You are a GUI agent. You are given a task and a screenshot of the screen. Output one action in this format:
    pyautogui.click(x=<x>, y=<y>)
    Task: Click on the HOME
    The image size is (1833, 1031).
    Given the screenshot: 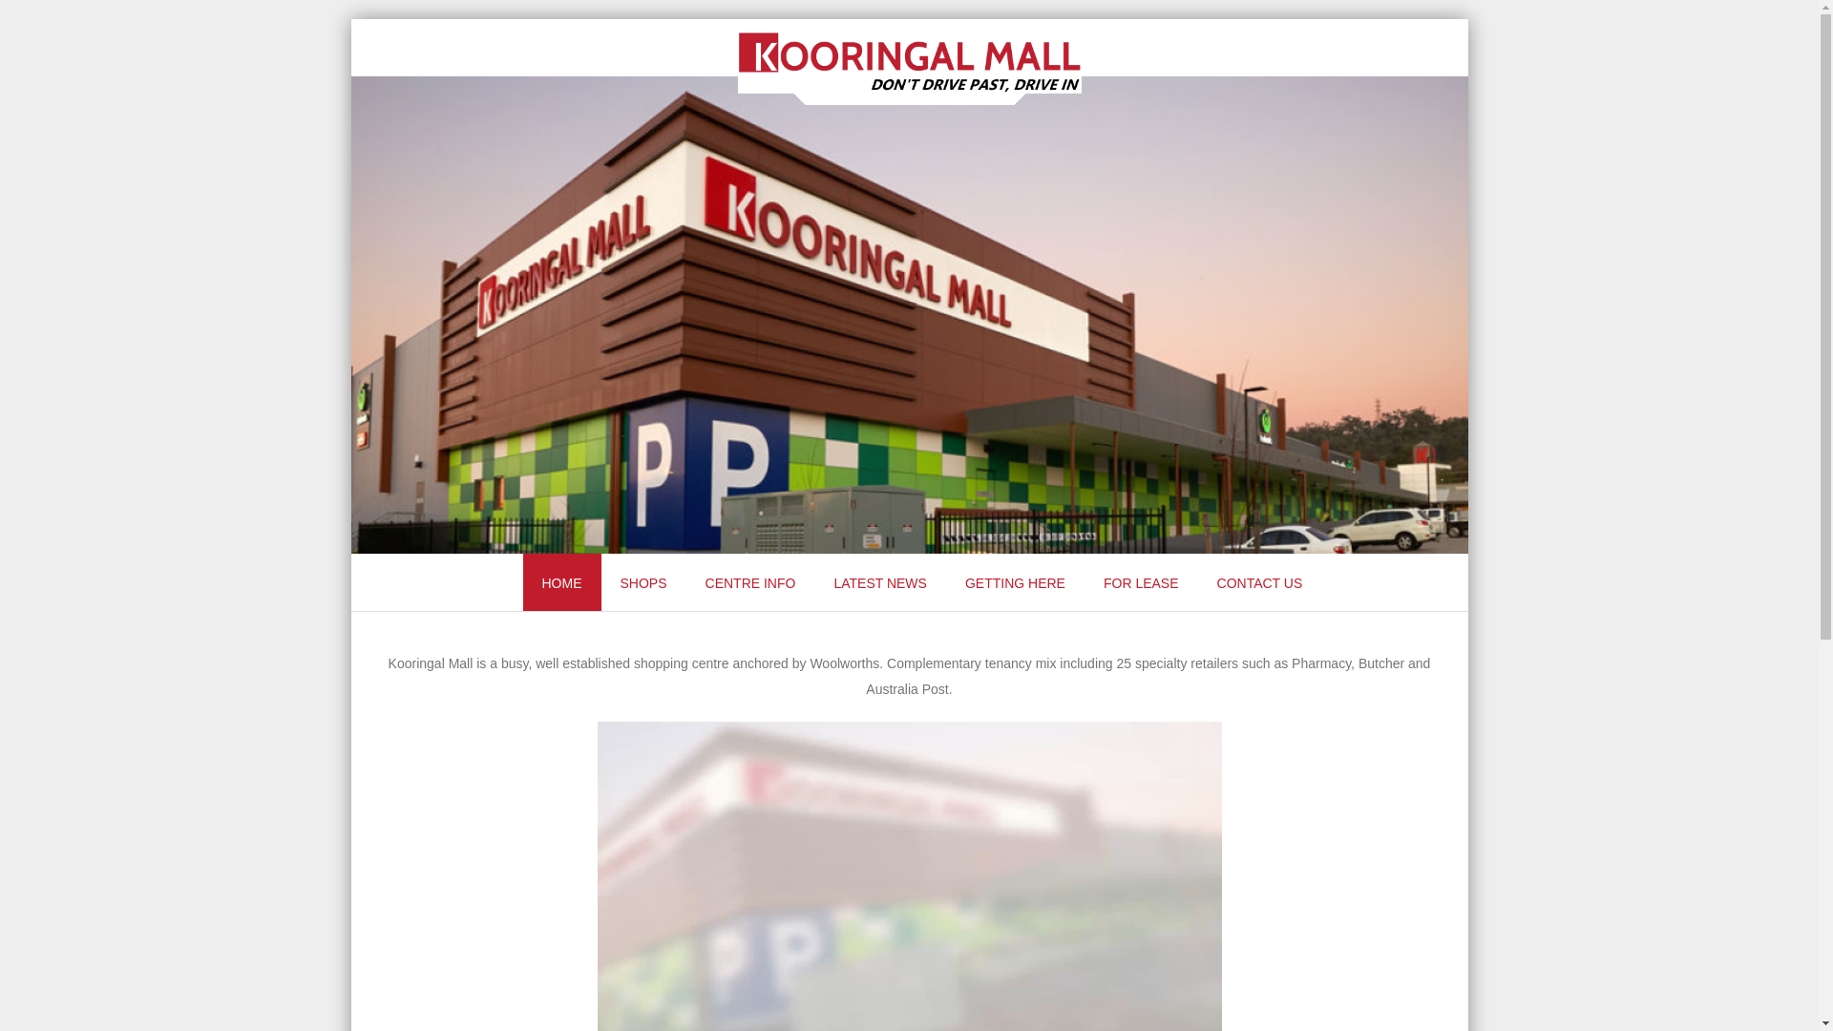 What is the action you would take?
    pyautogui.click(x=562, y=582)
    